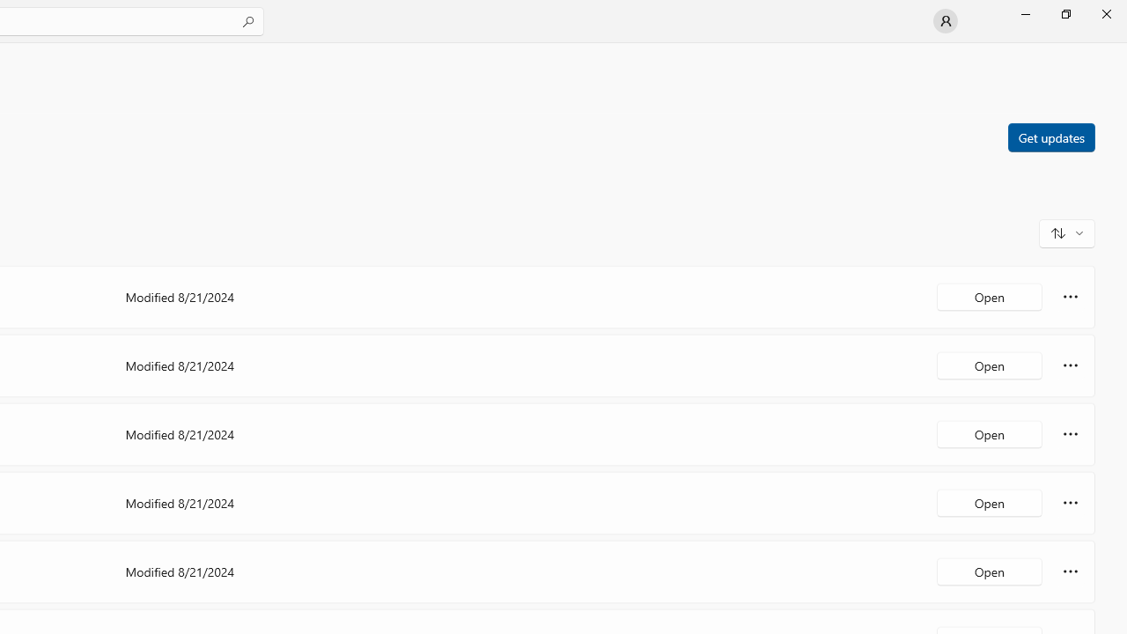 This screenshot has height=634, width=1127. What do you see at coordinates (1025, 14) in the screenshot?
I see `Minimize Microsoft Store` at bounding box center [1025, 14].